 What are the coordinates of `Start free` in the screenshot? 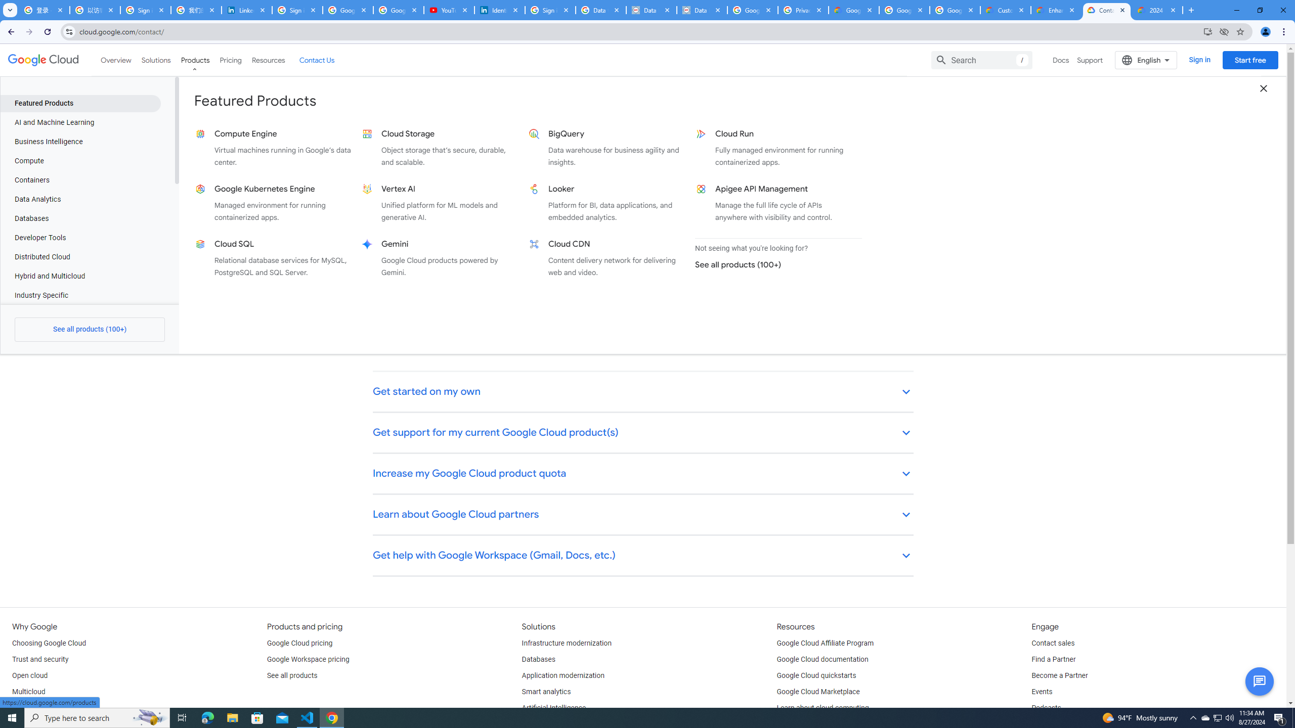 It's located at (1250, 60).